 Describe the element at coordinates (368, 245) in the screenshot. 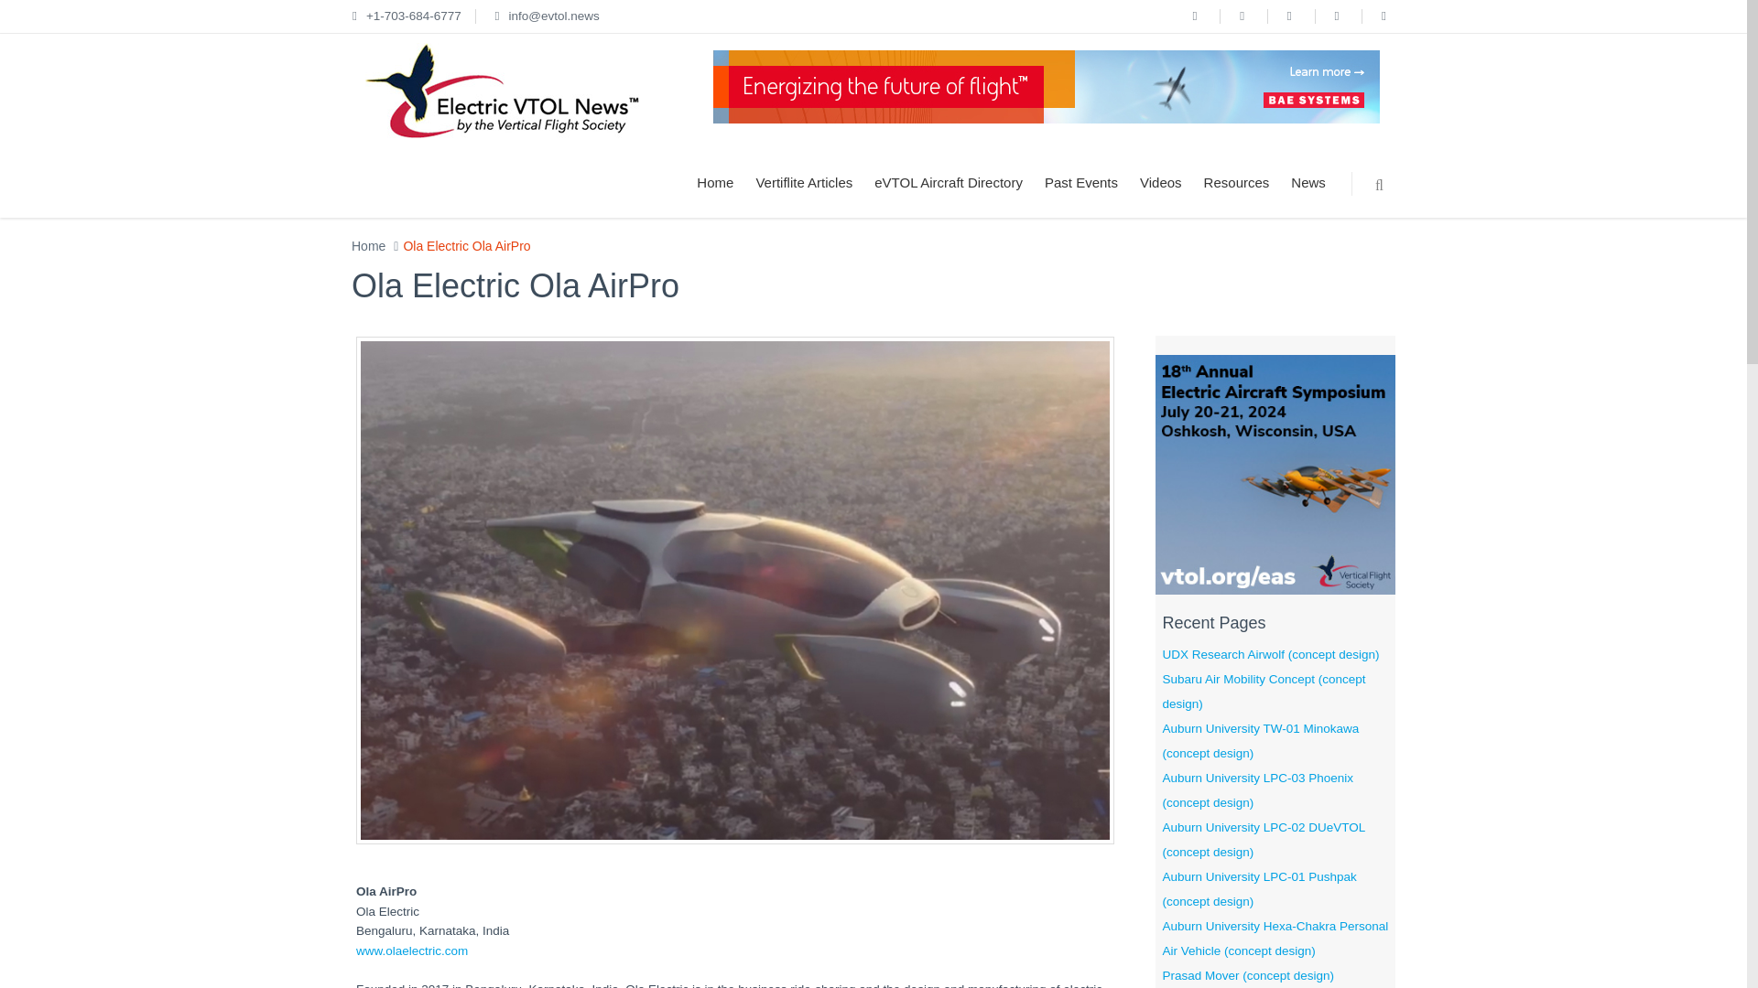

I see `Home` at that location.